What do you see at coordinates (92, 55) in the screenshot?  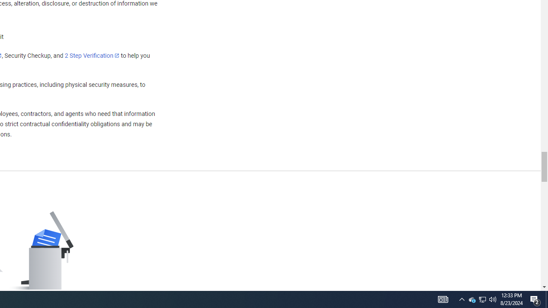 I see `2 Step Verification` at bounding box center [92, 55].